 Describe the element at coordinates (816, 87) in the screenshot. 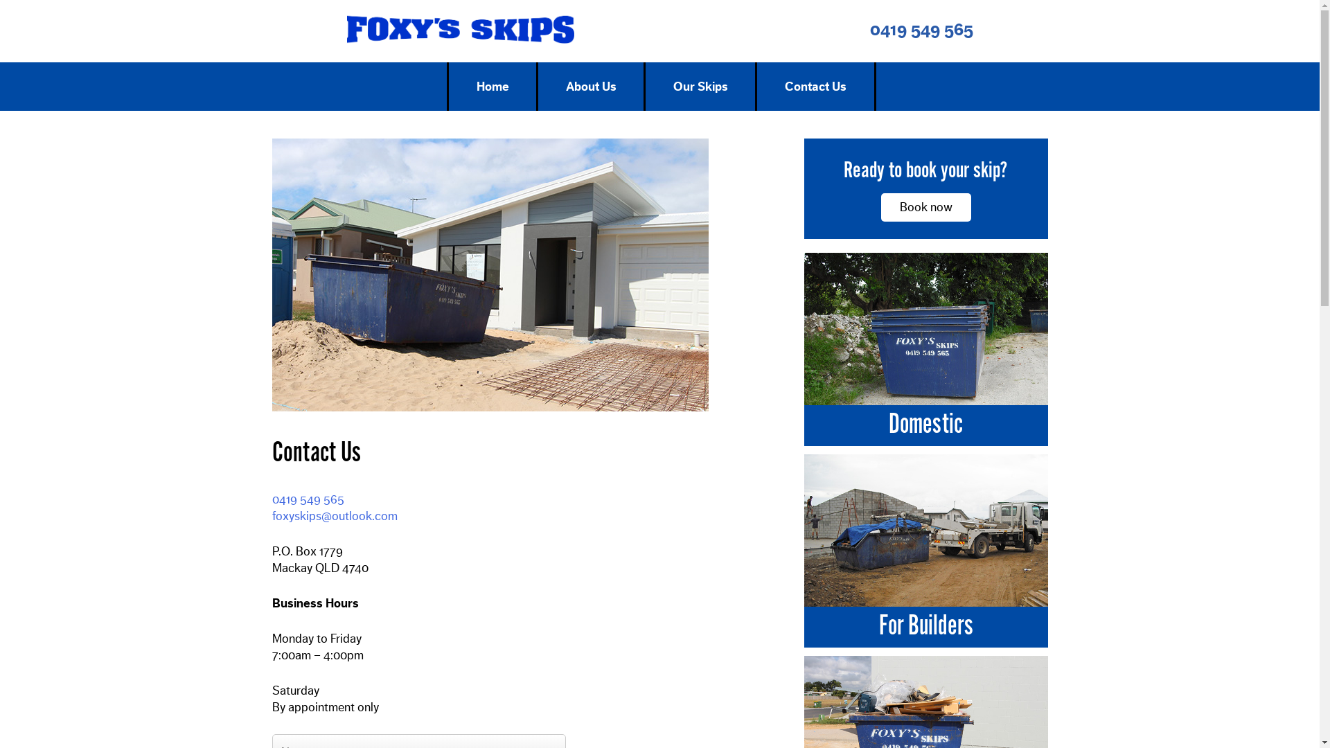

I see `Contact Us` at that location.